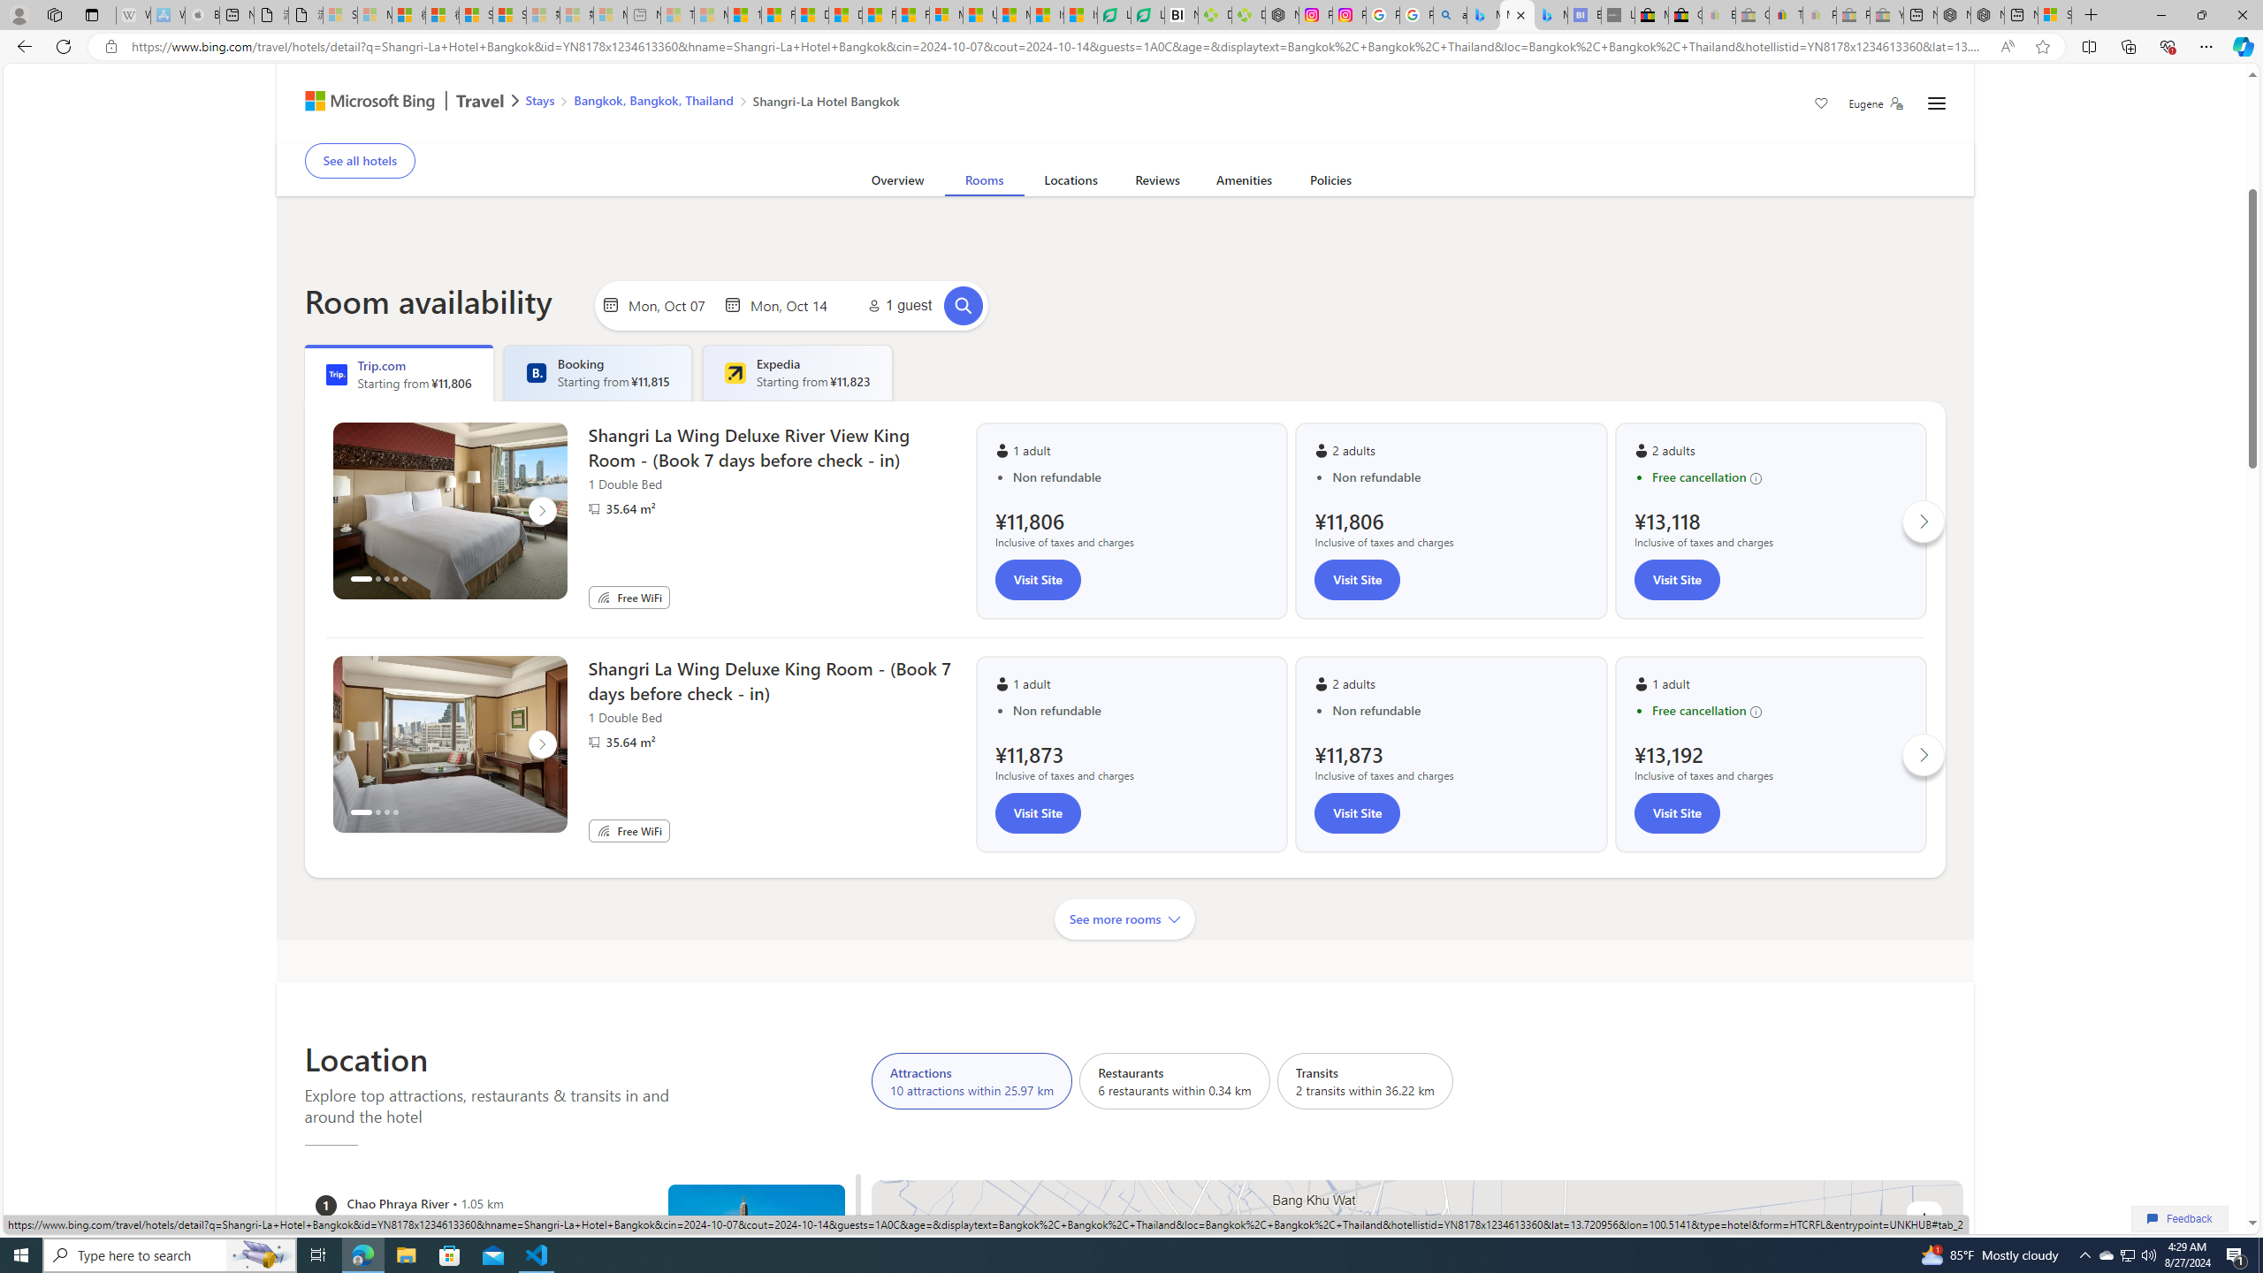 Image resolution: width=2263 pixels, height=1273 pixels. Describe the element at coordinates (393, 103) in the screenshot. I see `Microsoft Bing Travel` at that location.